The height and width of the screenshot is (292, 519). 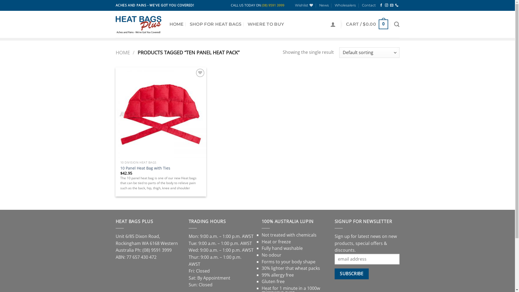 I want to click on (08) 9591 3999, so click(x=273, y=5).